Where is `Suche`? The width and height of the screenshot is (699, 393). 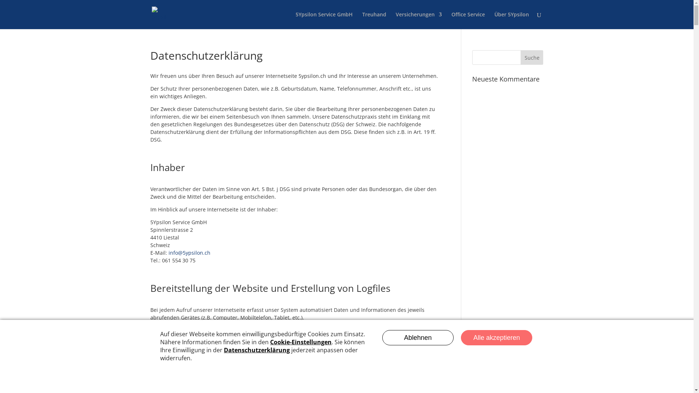 Suche is located at coordinates (532, 57).